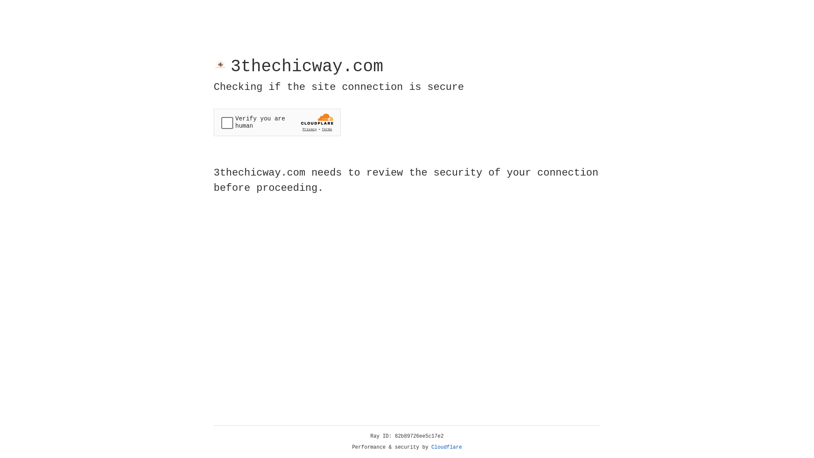  What do you see at coordinates (447, 447) in the screenshot?
I see `Cloudflare` at bounding box center [447, 447].